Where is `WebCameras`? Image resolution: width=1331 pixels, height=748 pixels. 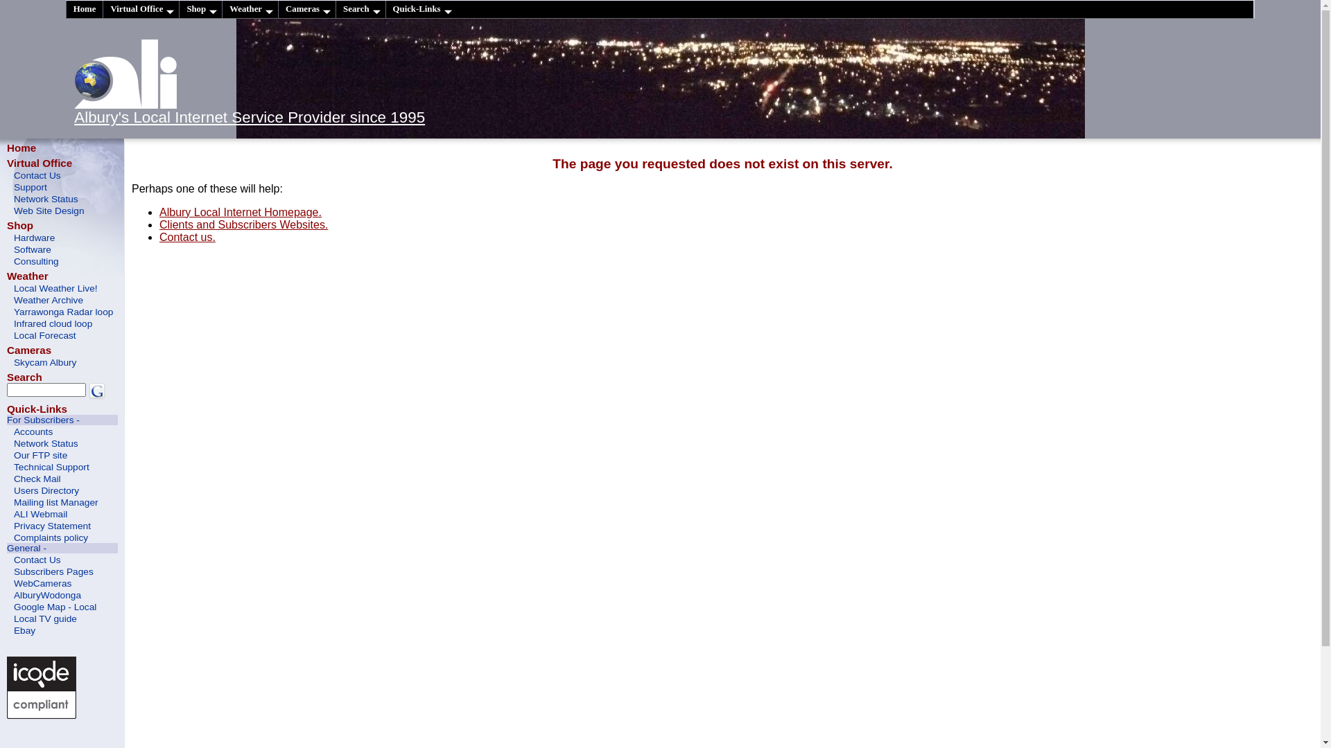
WebCameras is located at coordinates (62, 583).